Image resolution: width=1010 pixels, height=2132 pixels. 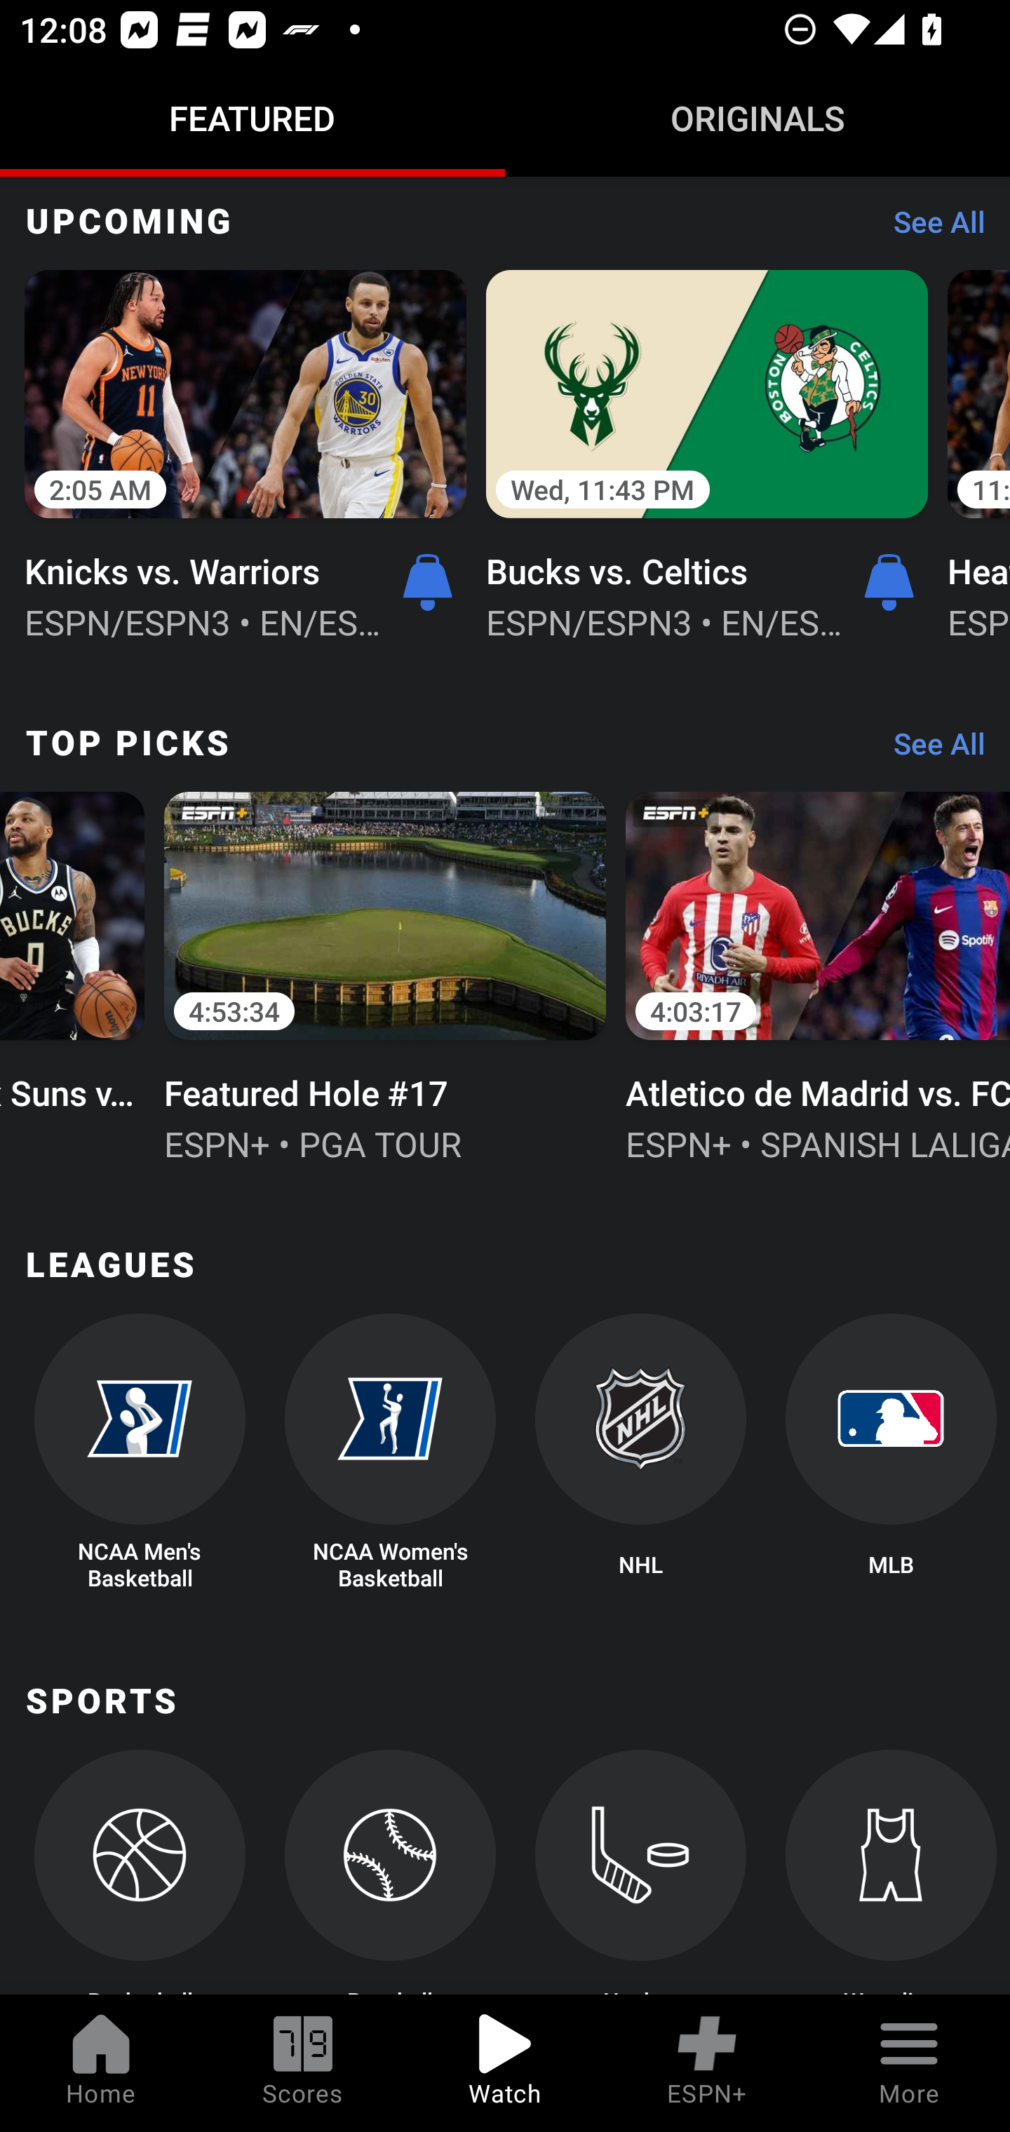 I want to click on Originals ORIGINALS, so click(x=757, y=118).